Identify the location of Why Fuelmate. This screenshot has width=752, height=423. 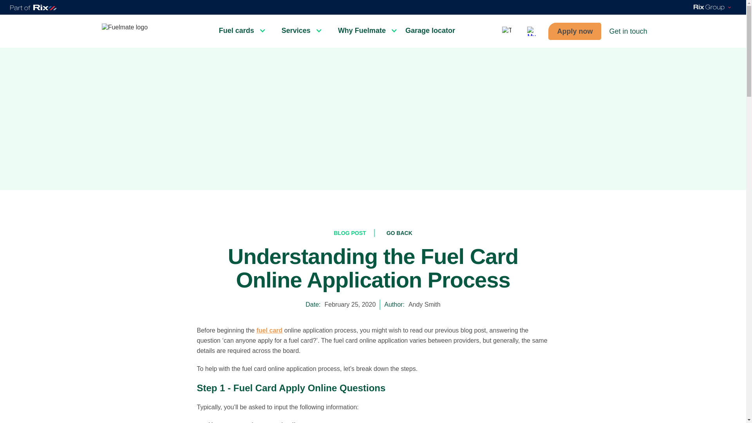
(363, 31).